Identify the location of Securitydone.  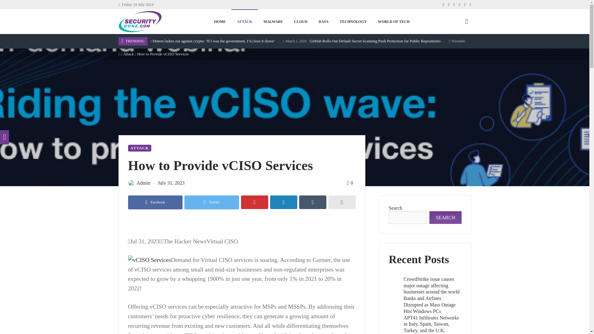
(140, 21).